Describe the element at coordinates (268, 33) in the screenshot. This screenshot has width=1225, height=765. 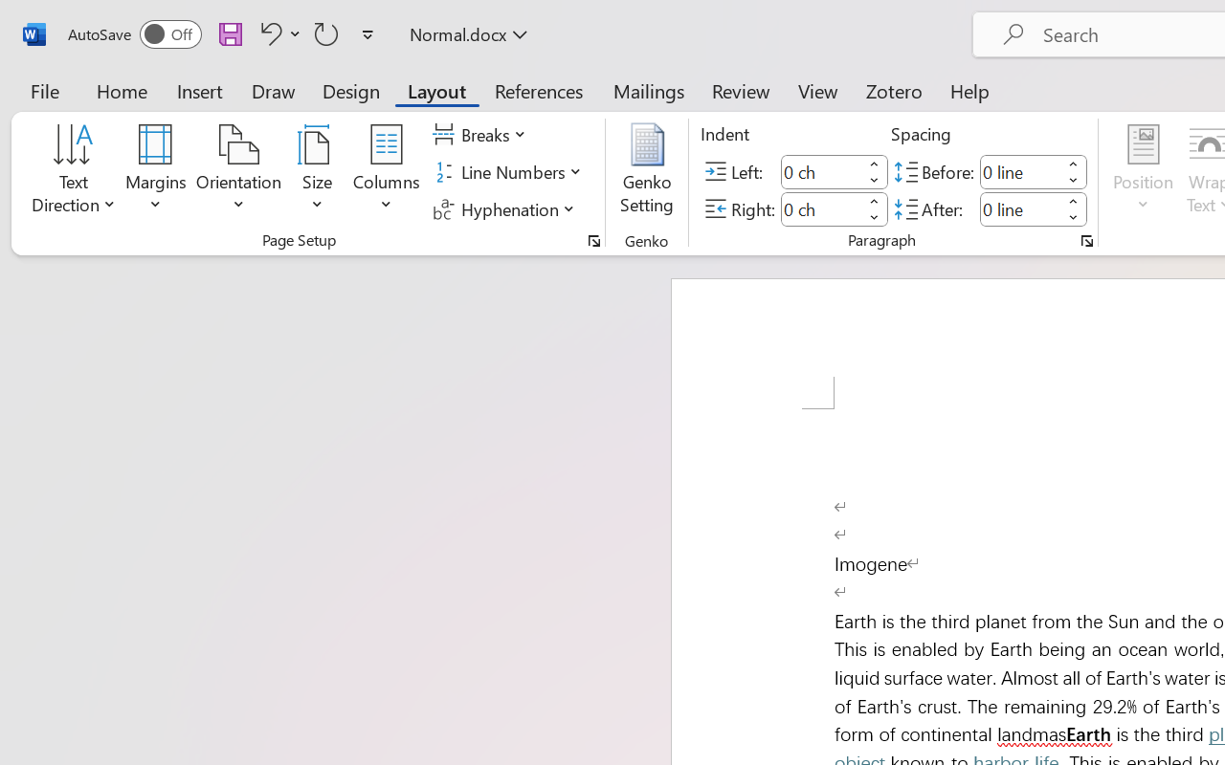
I see `Undo Paste Destination Formatting` at that location.